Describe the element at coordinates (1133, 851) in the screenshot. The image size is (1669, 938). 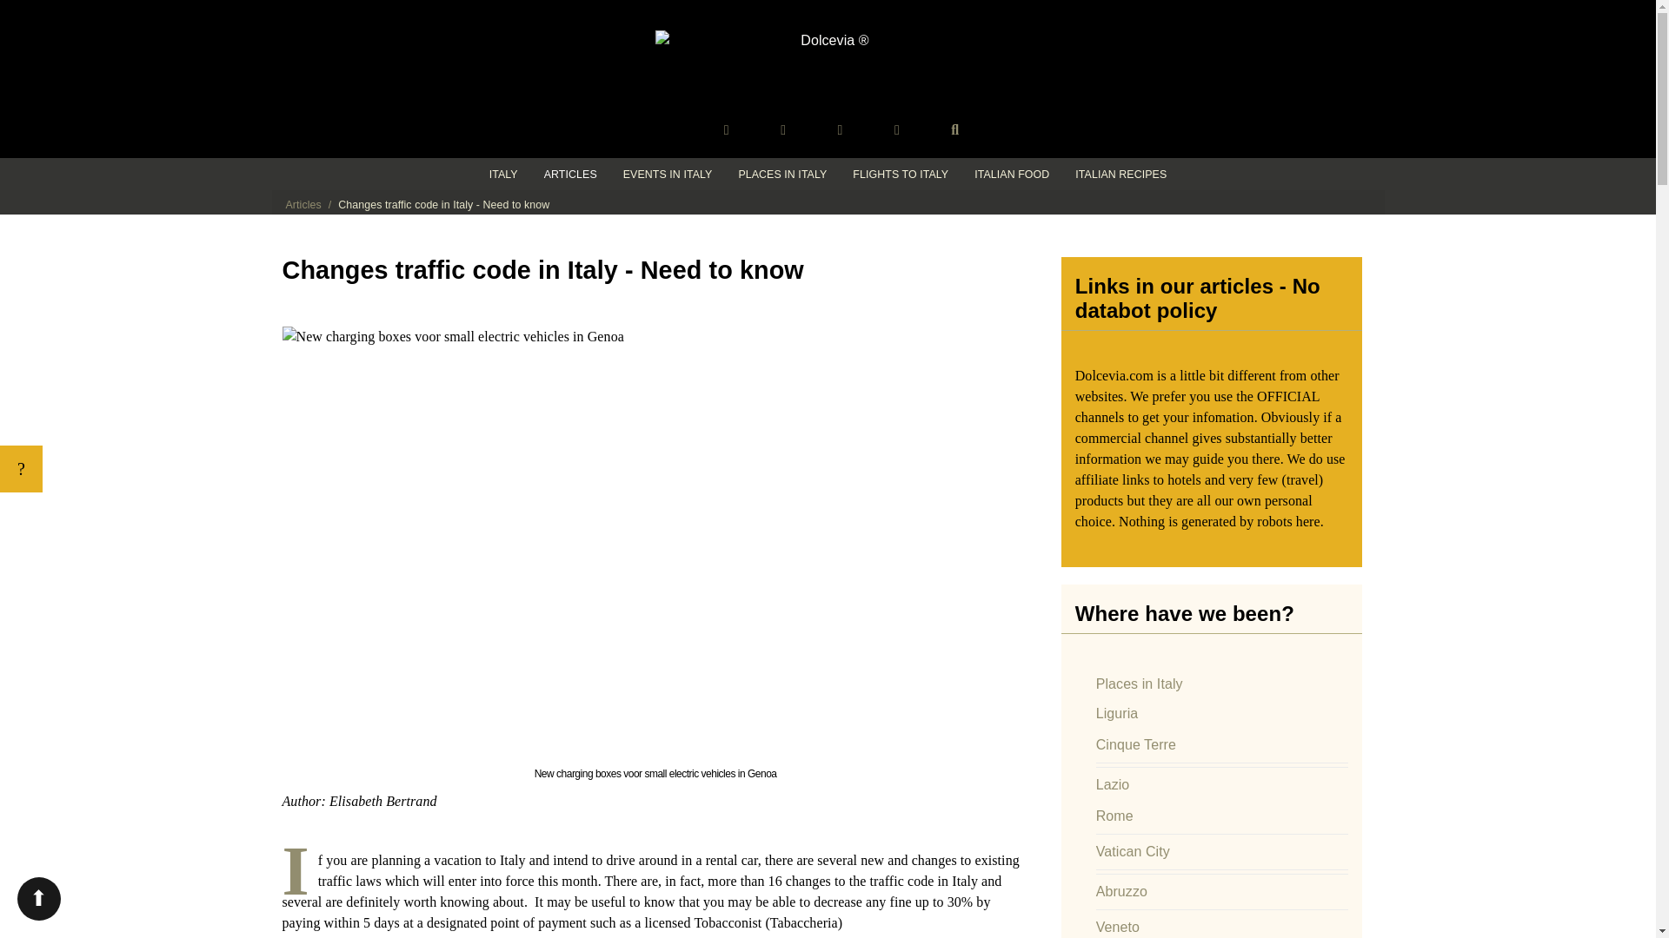
I see `Vatican City` at that location.